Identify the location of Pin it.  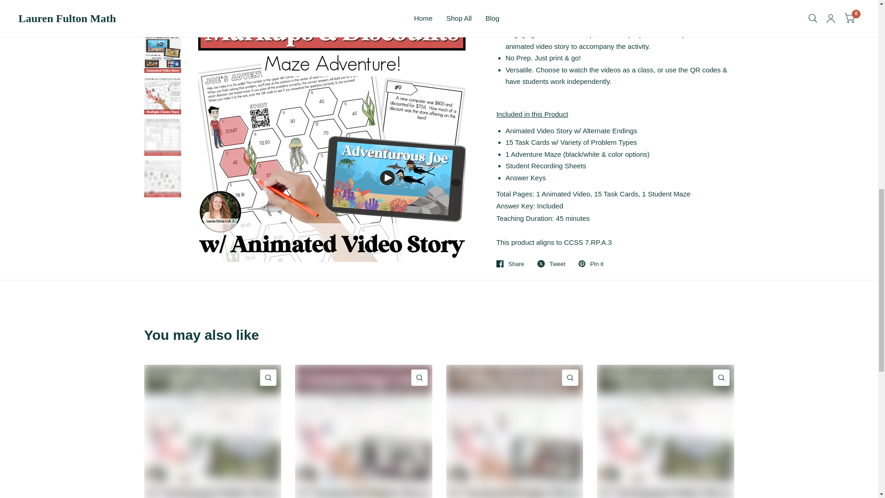
(591, 263).